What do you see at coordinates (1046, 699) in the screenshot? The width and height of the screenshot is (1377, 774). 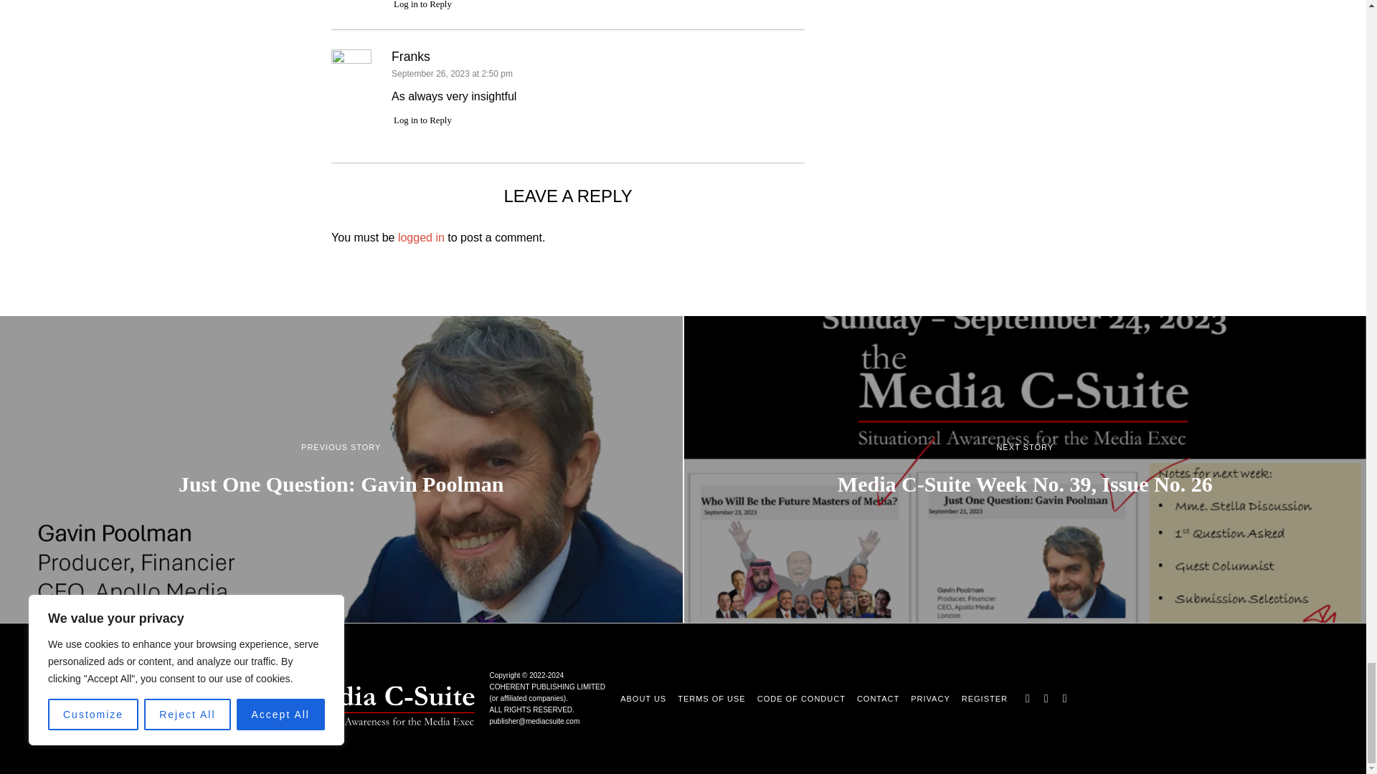 I see `Twitter` at bounding box center [1046, 699].